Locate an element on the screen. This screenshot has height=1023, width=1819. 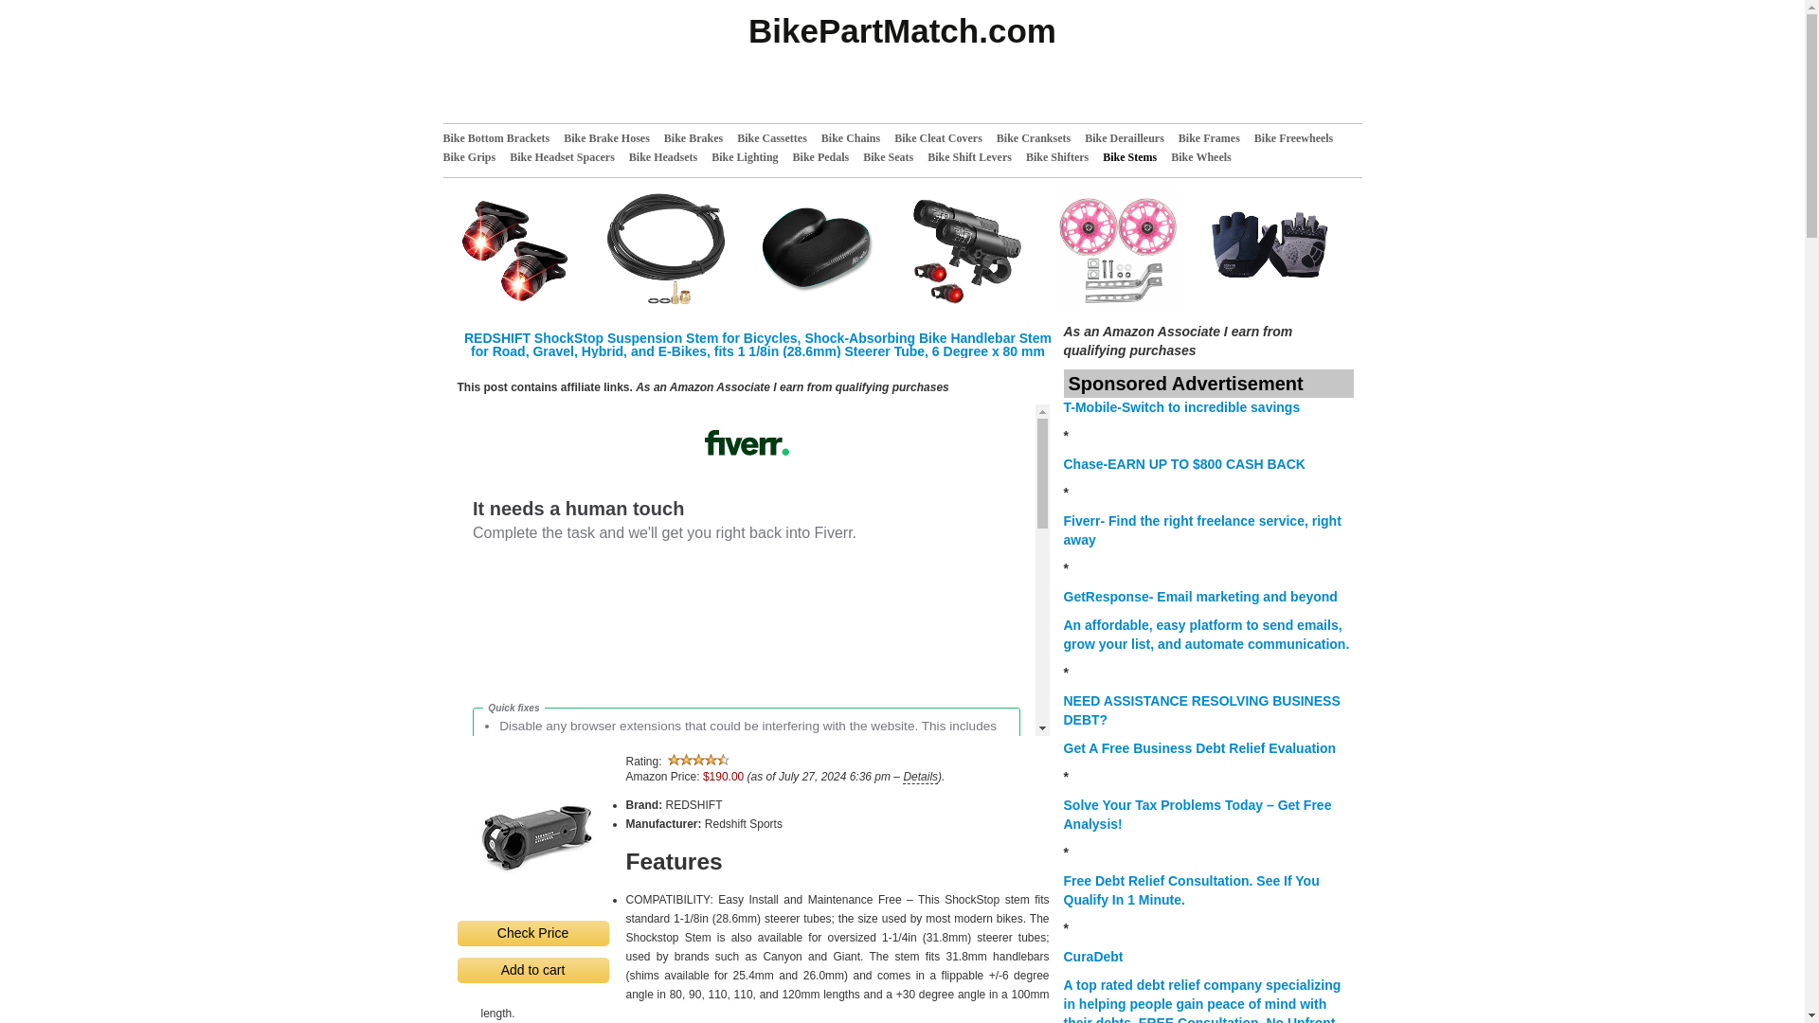
Bike Cranksets is located at coordinates (1040, 138).